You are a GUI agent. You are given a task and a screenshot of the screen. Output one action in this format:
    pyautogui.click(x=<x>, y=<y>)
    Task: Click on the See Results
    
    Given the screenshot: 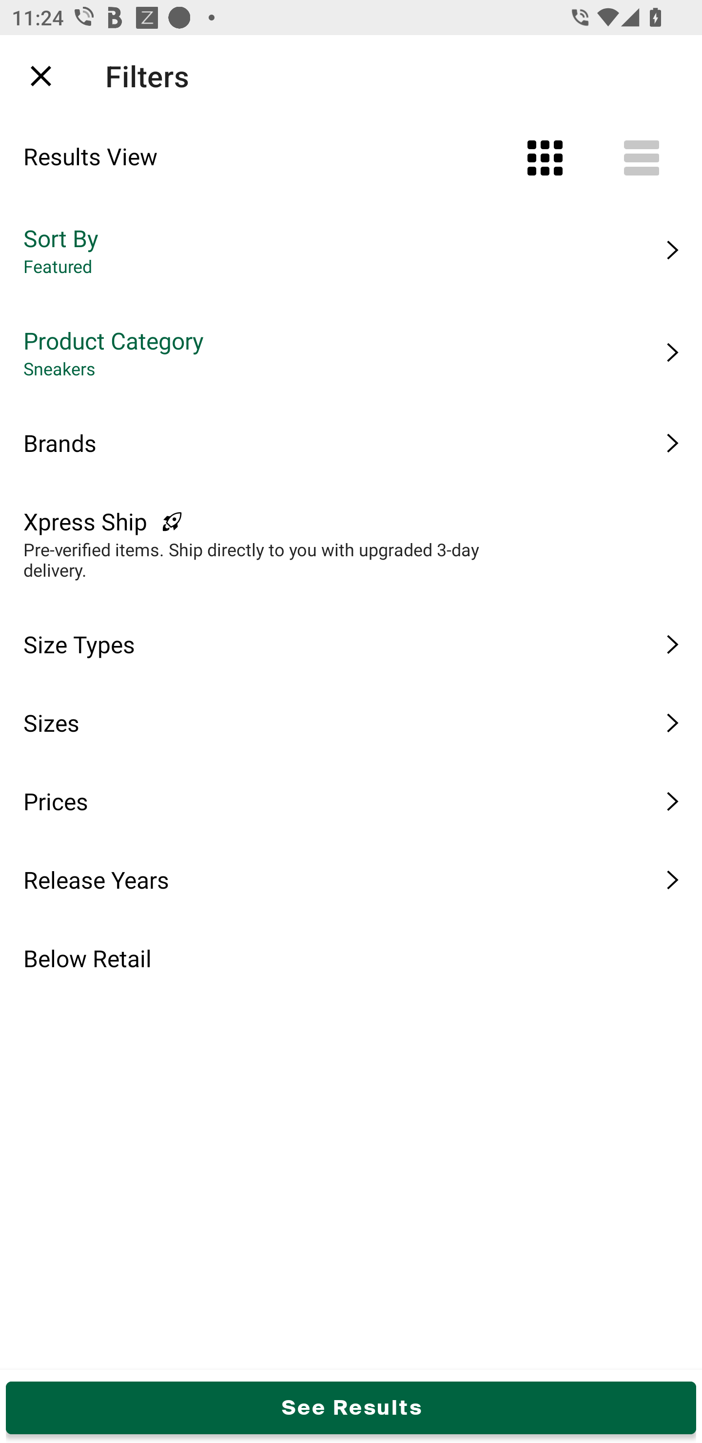 What is the action you would take?
    pyautogui.click(x=351, y=1407)
    